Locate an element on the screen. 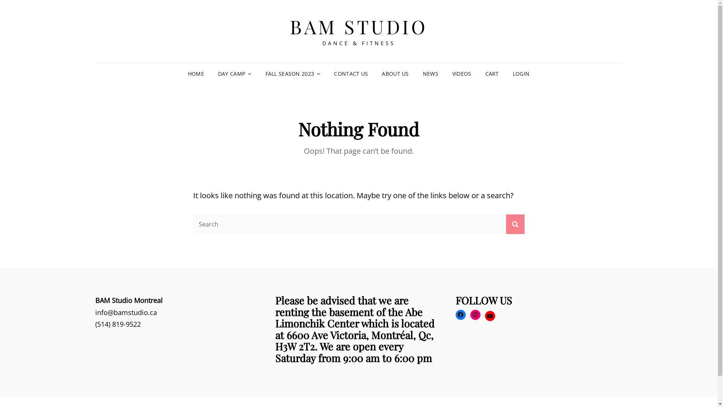 This screenshot has height=407, width=723. BAM STUDIO is located at coordinates (358, 26).